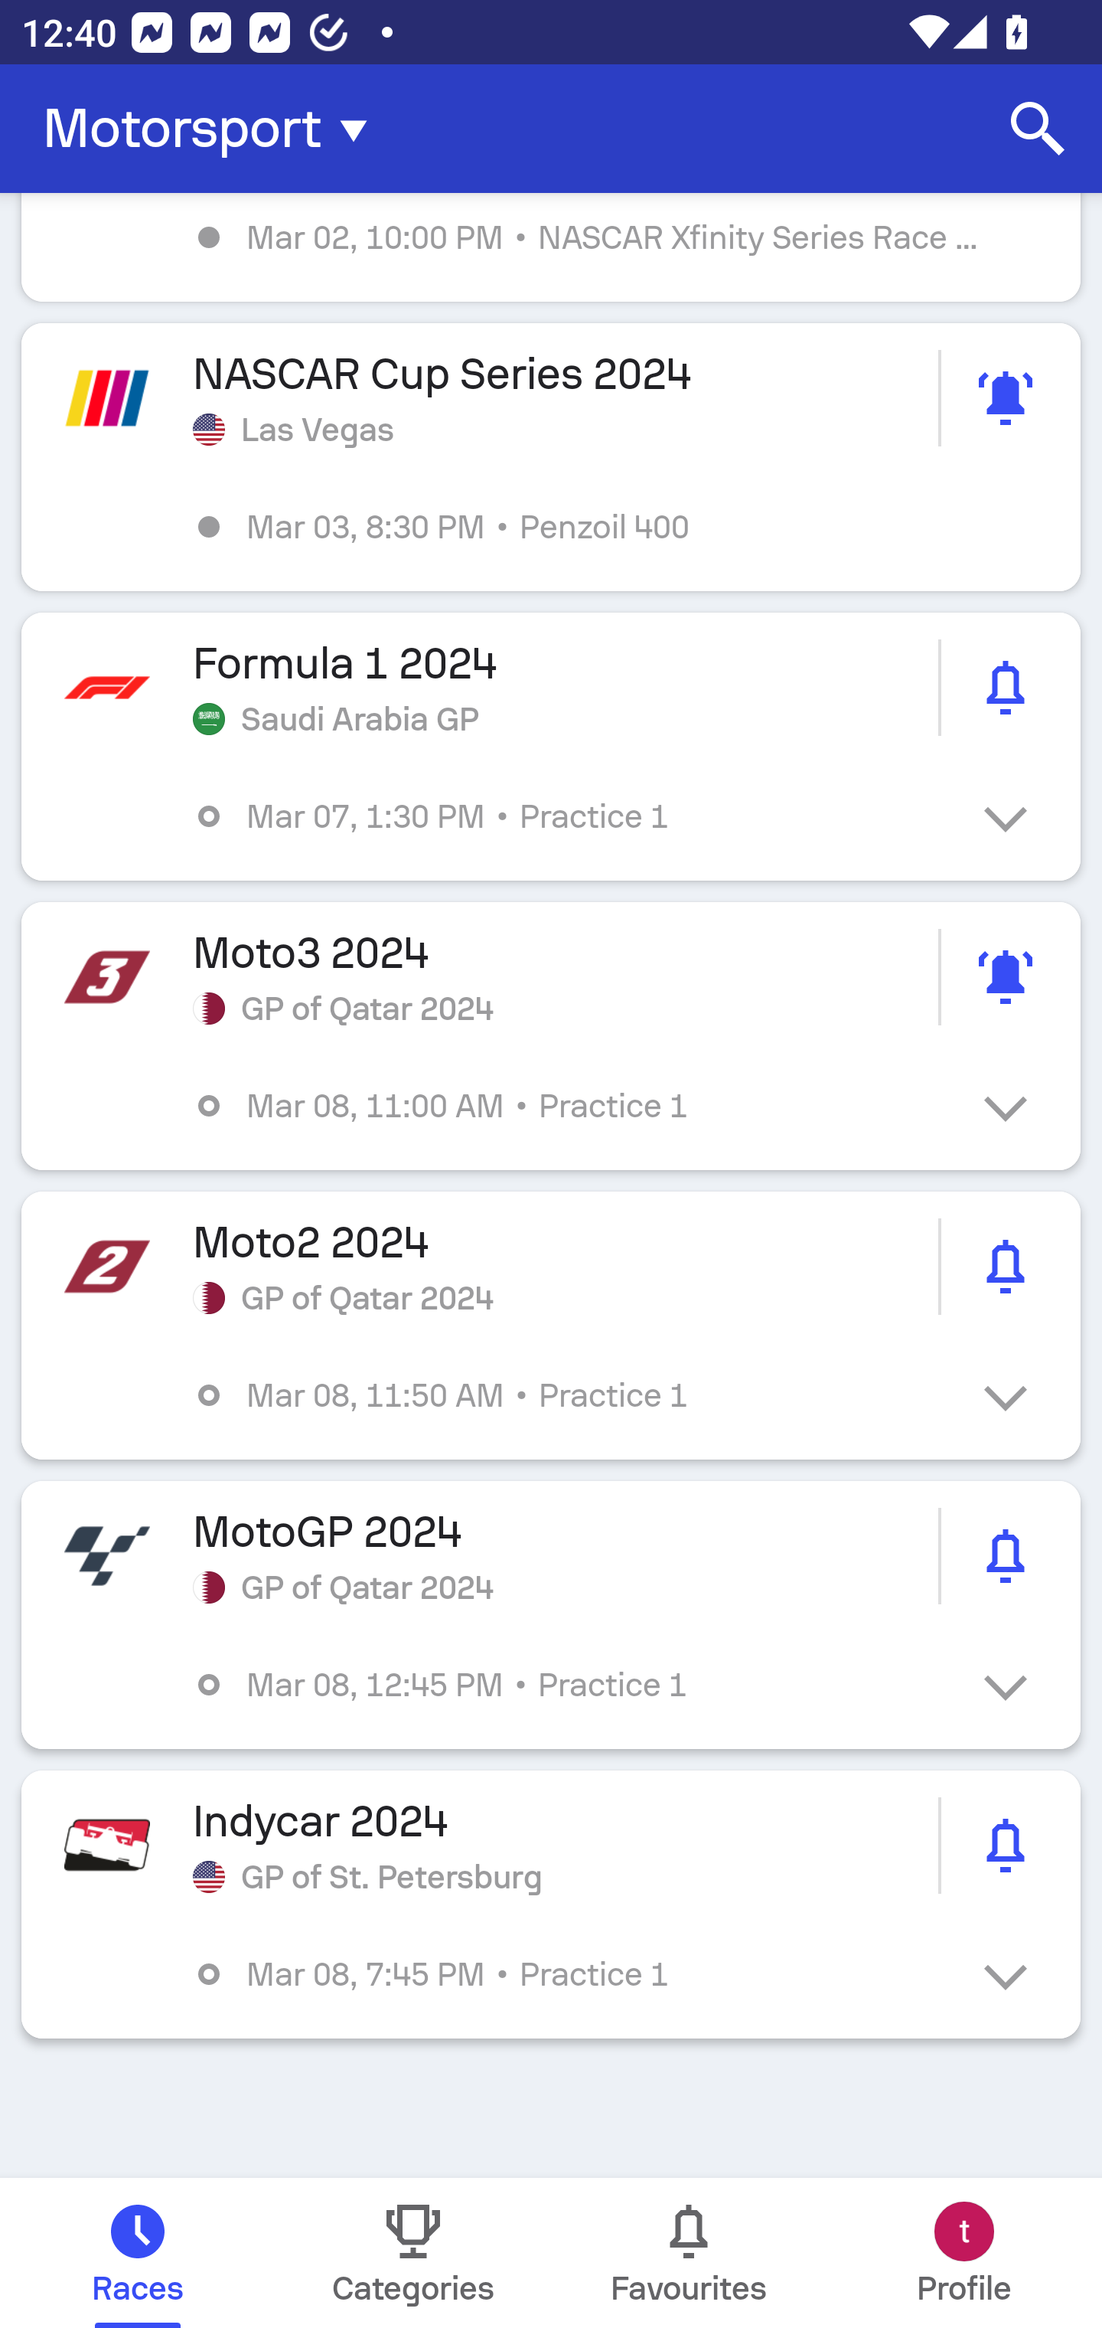  What do you see at coordinates (572, 1974) in the screenshot?
I see `Mar 08, 7:45 PM • Practice 1` at bounding box center [572, 1974].